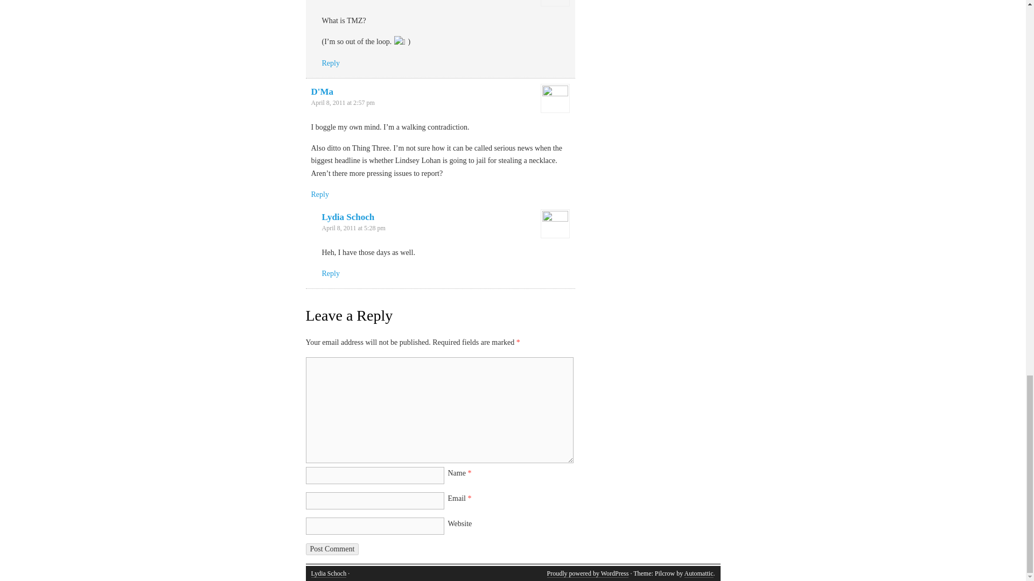 The width and height of the screenshot is (1034, 581). What do you see at coordinates (331, 273) in the screenshot?
I see `Reply` at bounding box center [331, 273].